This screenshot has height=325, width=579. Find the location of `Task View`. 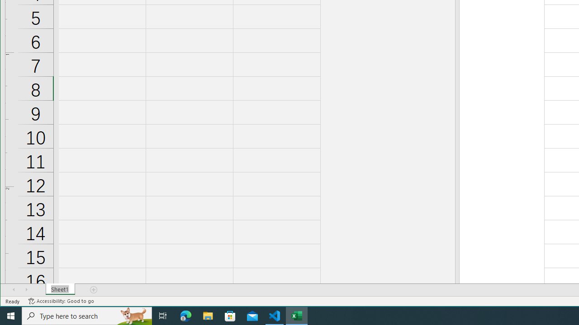

Task View is located at coordinates (163, 316).